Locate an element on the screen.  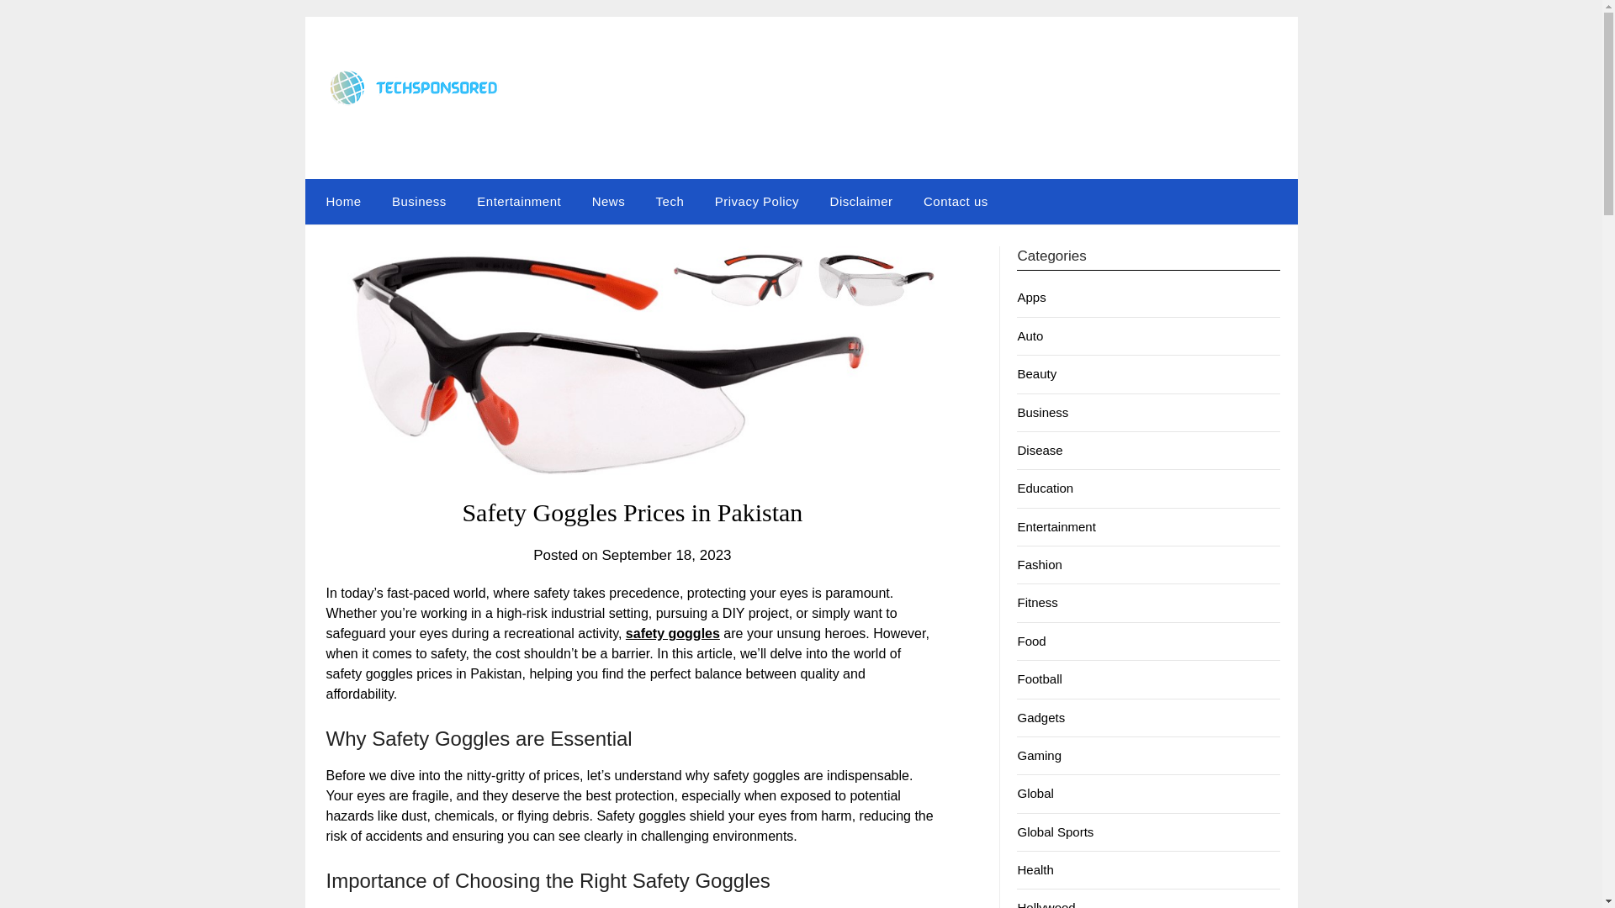
Football is located at coordinates (1039, 679).